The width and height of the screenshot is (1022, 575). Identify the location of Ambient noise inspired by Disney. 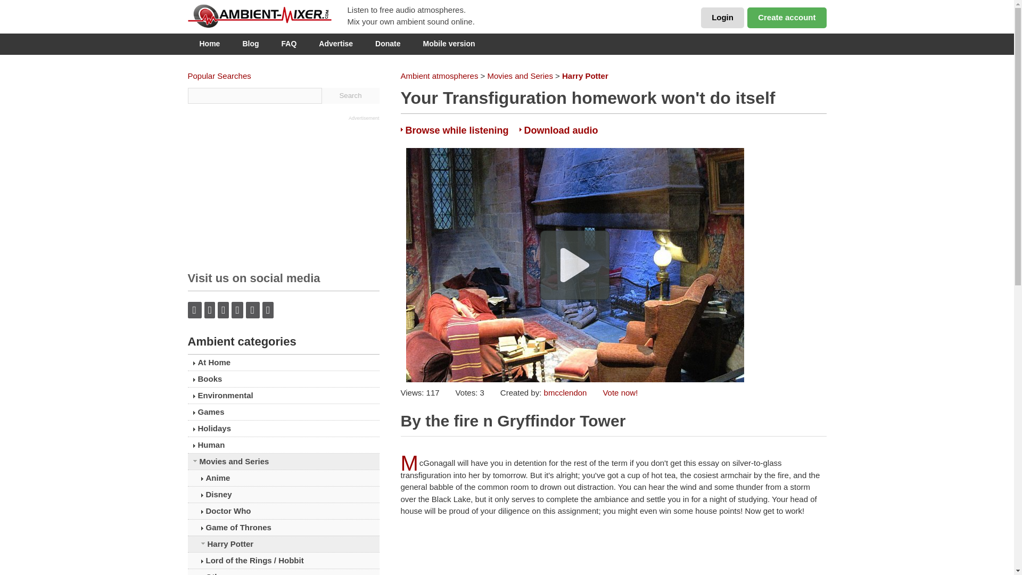
(283, 494).